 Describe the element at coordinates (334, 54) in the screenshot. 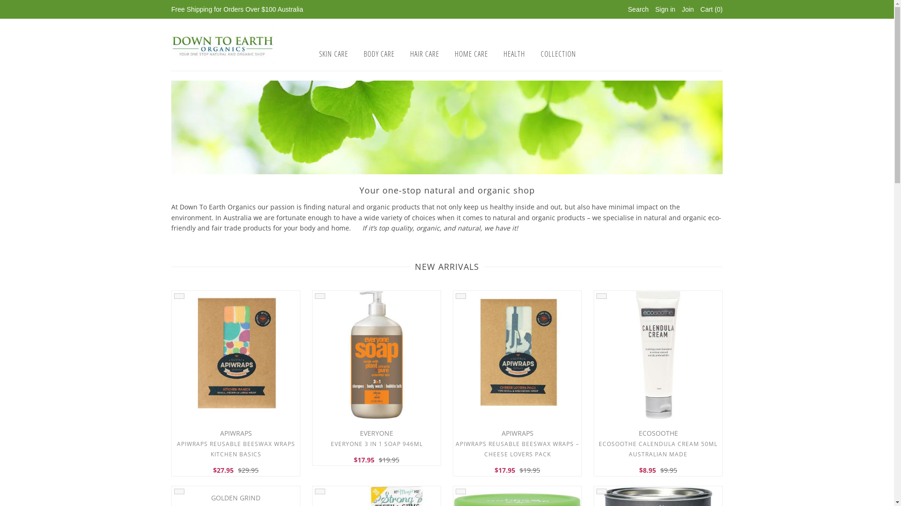

I see `SKIN CARE` at that location.